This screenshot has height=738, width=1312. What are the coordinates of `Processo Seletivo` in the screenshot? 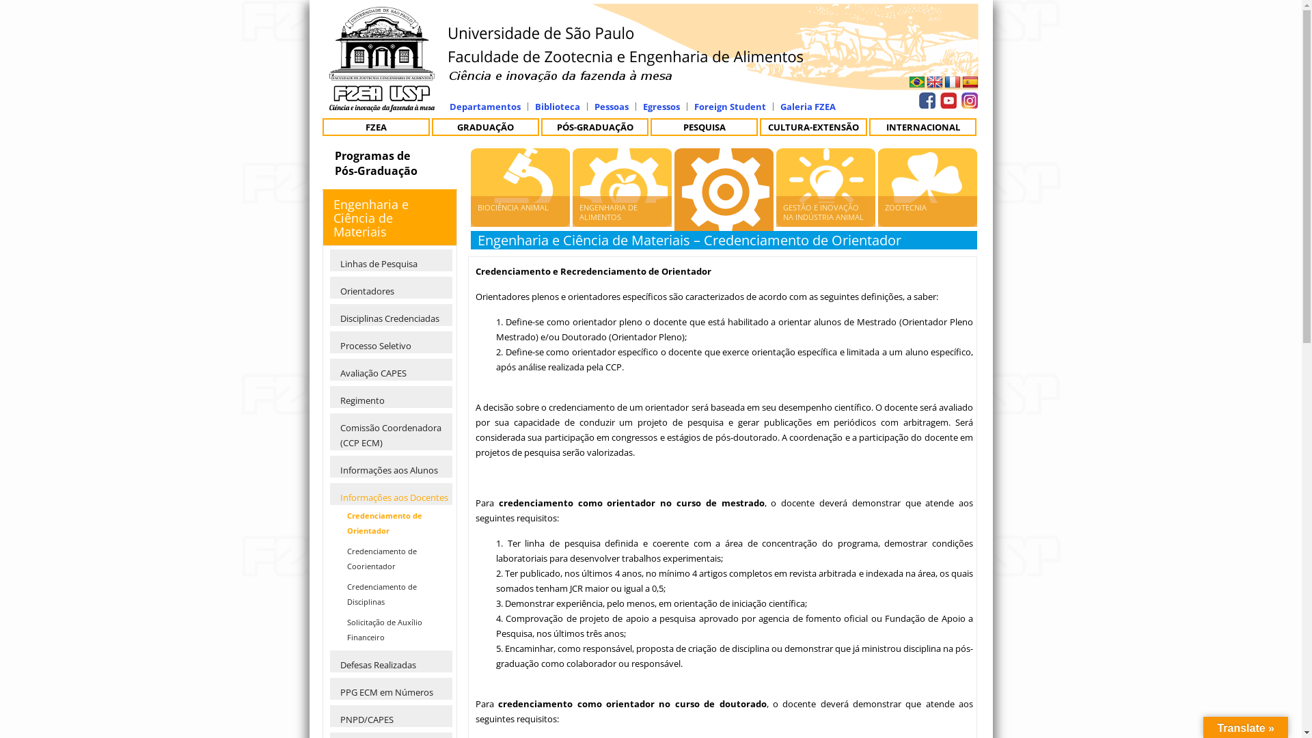 It's located at (391, 342).